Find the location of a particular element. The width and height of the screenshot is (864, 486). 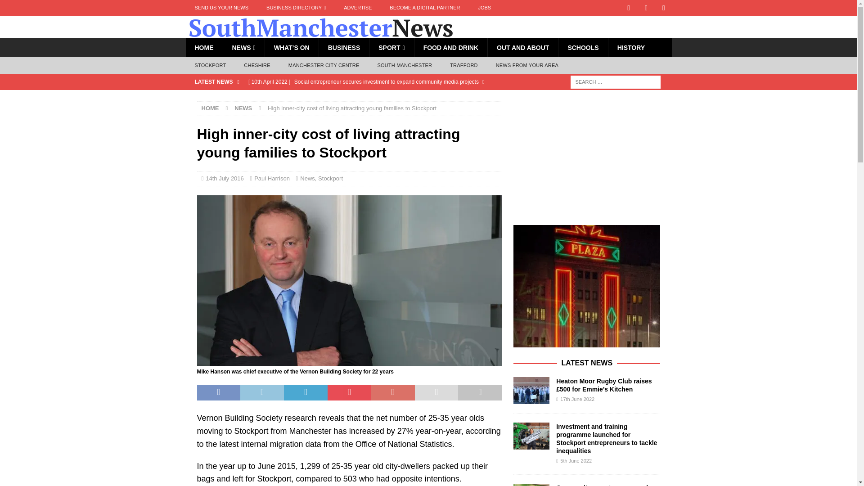

SEND US YOUR NEWS is located at coordinates (221, 8).